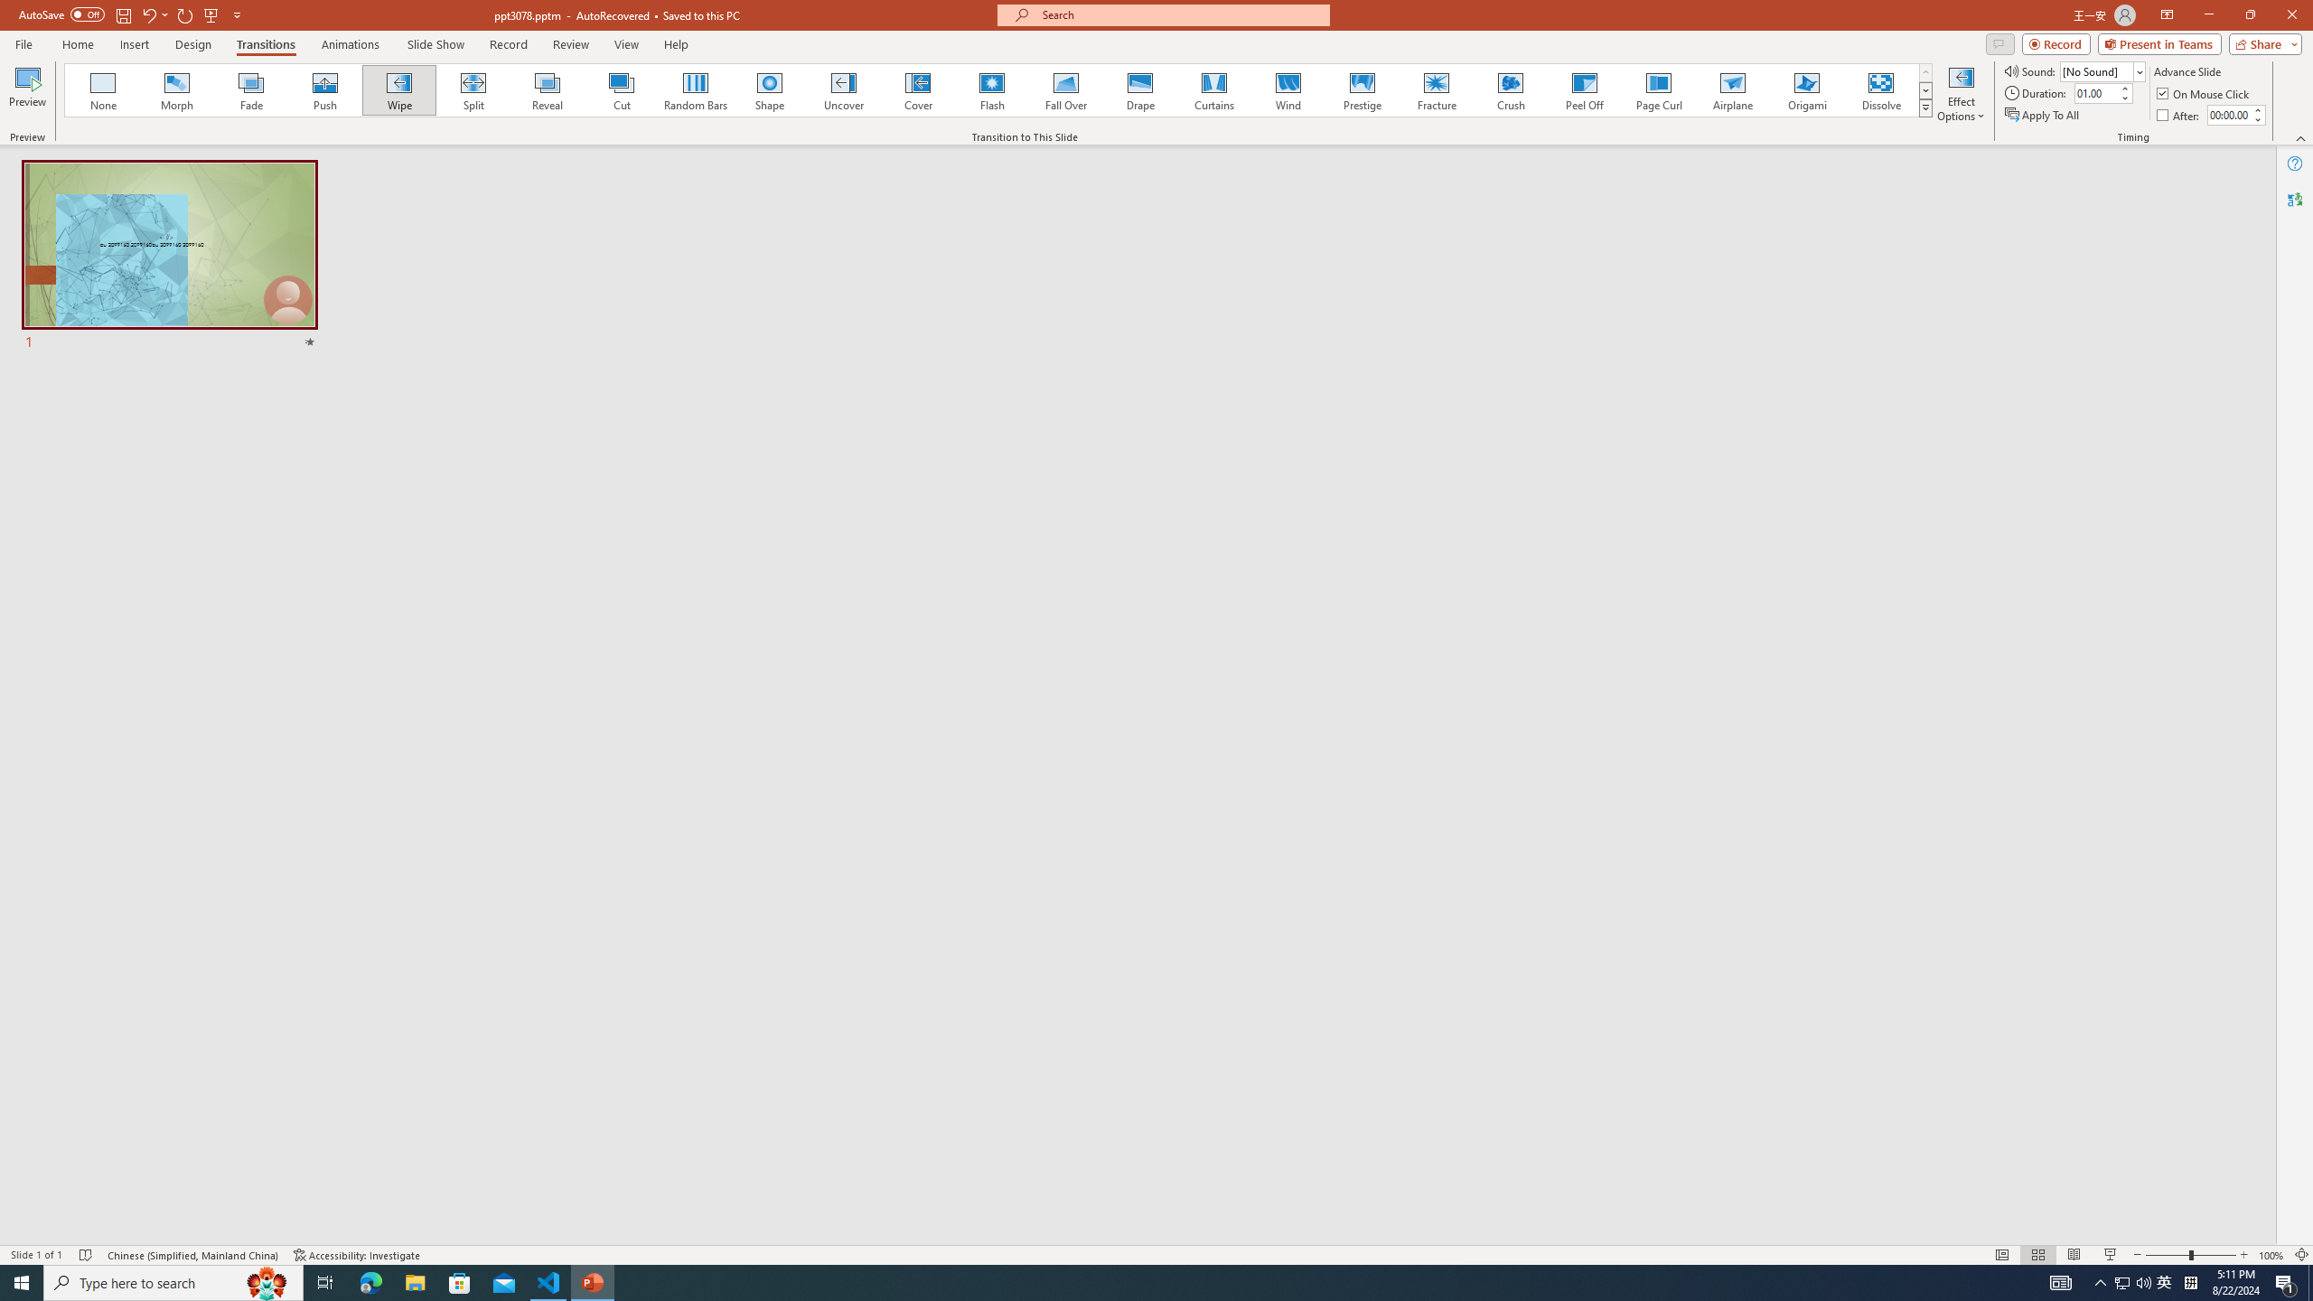 The width and height of the screenshot is (2313, 1301). What do you see at coordinates (87, 1255) in the screenshot?
I see `Spell Check No Errors` at bounding box center [87, 1255].